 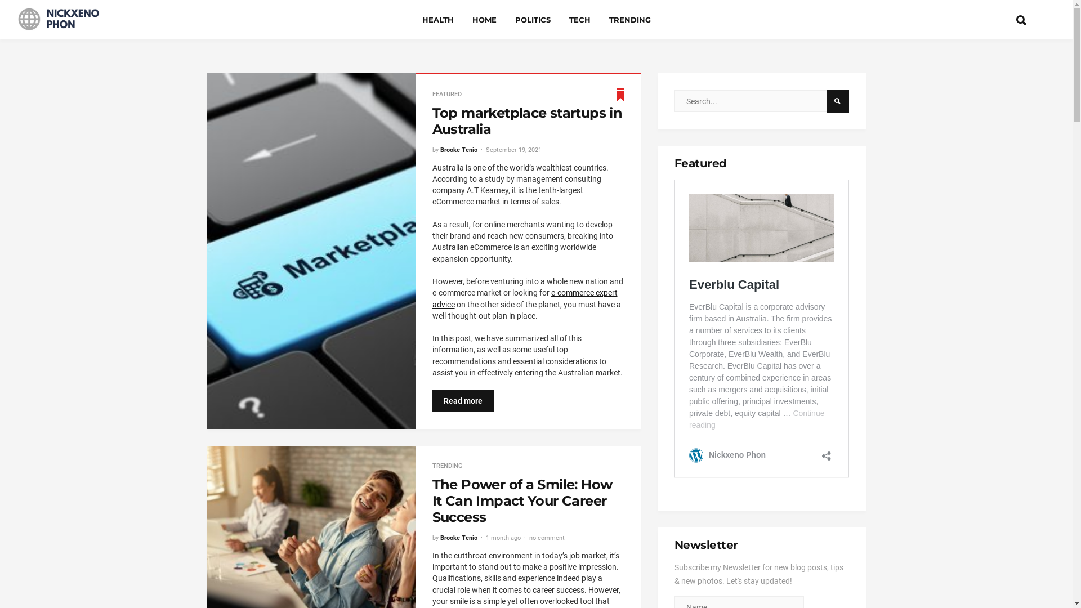 I want to click on September 19, 2021, so click(x=513, y=150).